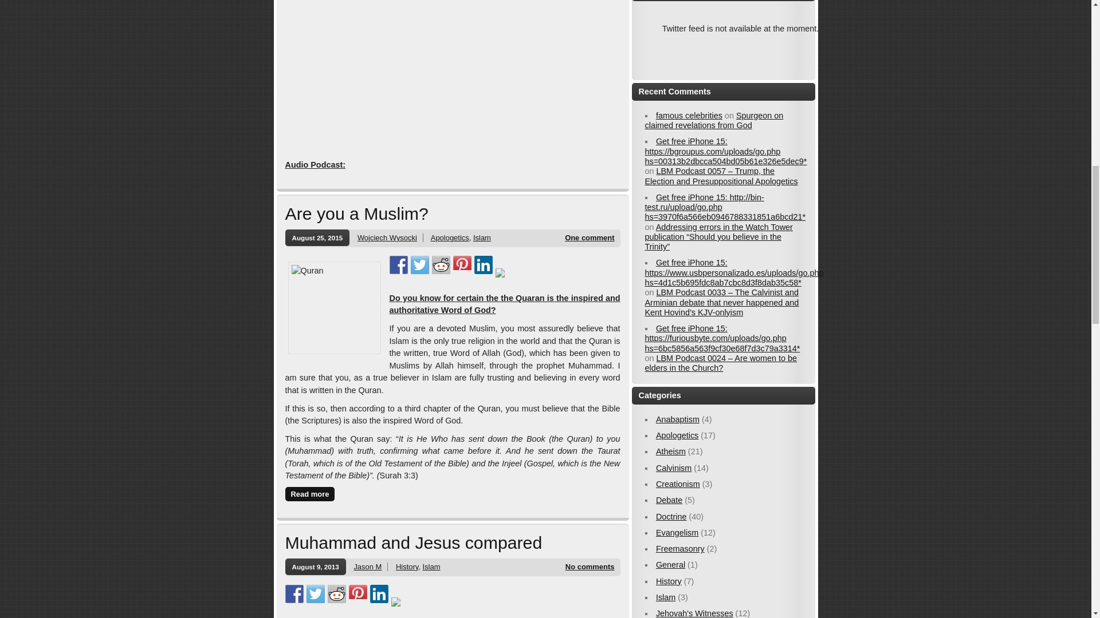  What do you see at coordinates (317, 237) in the screenshot?
I see `August 25, 2015` at bounding box center [317, 237].